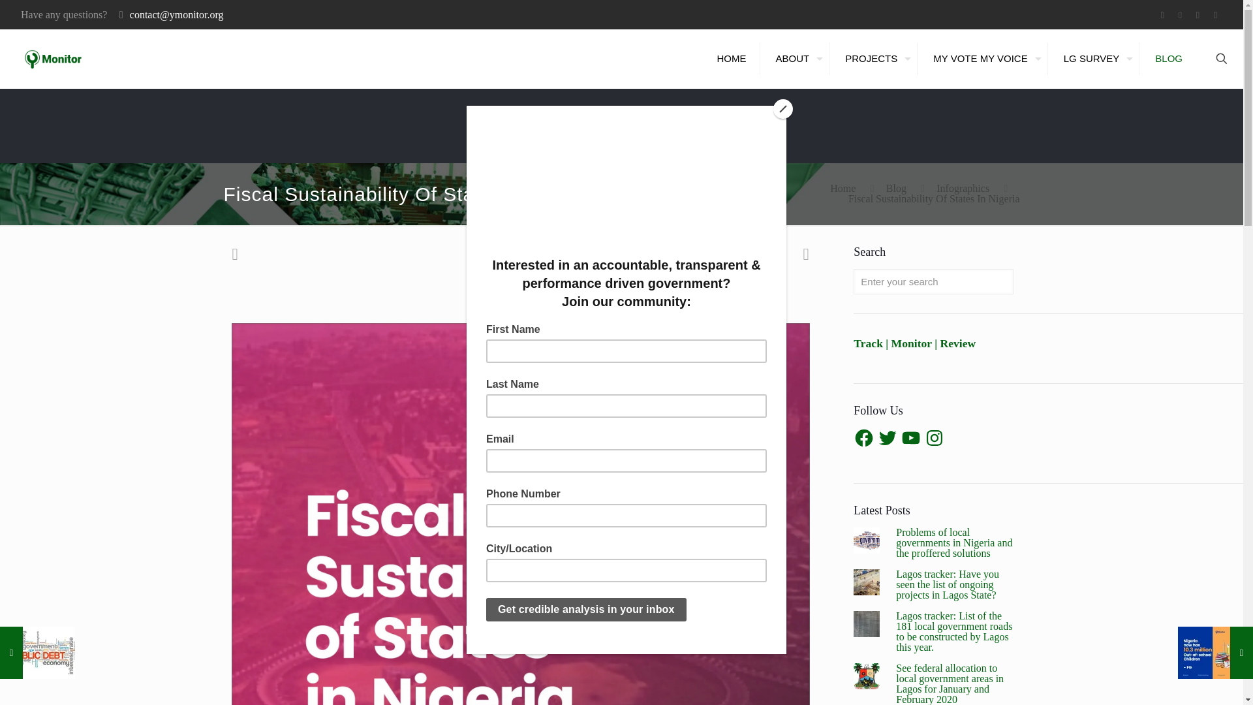 The width and height of the screenshot is (1253, 705). Describe the element at coordinates (983, 58) in the screenshot. I see `MY VOTE MY VOICE` at that location.